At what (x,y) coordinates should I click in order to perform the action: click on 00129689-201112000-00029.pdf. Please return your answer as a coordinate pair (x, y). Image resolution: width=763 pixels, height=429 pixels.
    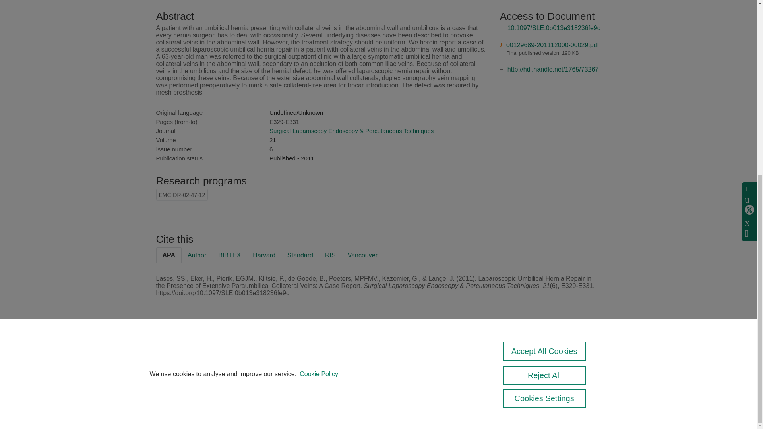
    Looking at the image, I should click on (552, 45).